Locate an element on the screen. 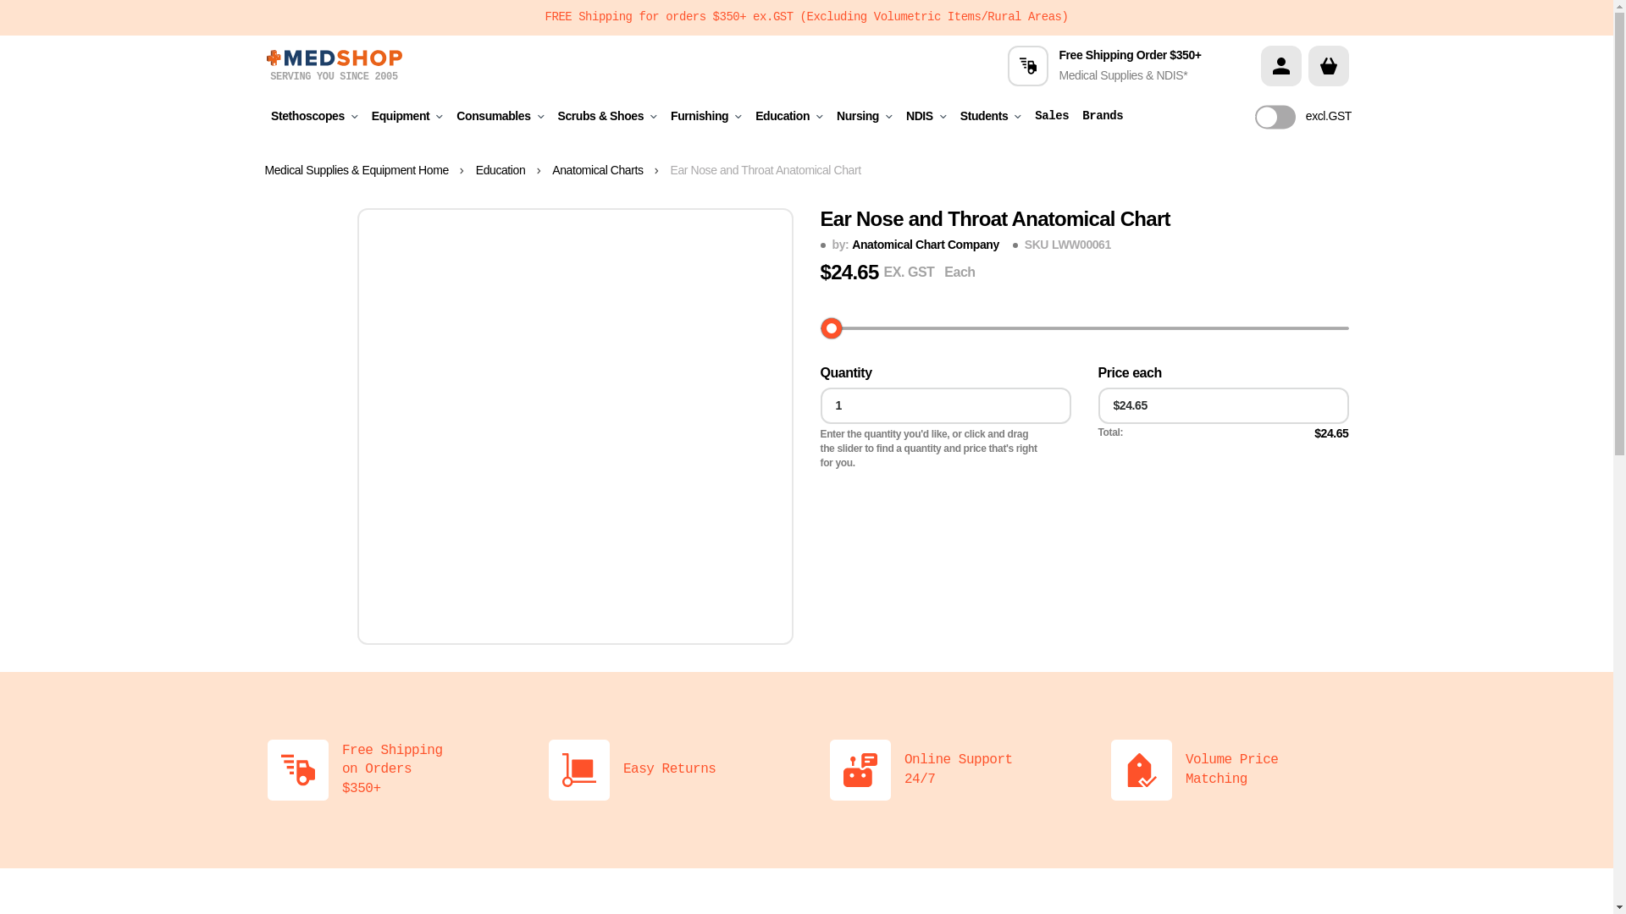 The height and width of the screenshot is (914, 1626). Sales is located at coordinates (1052, 117).